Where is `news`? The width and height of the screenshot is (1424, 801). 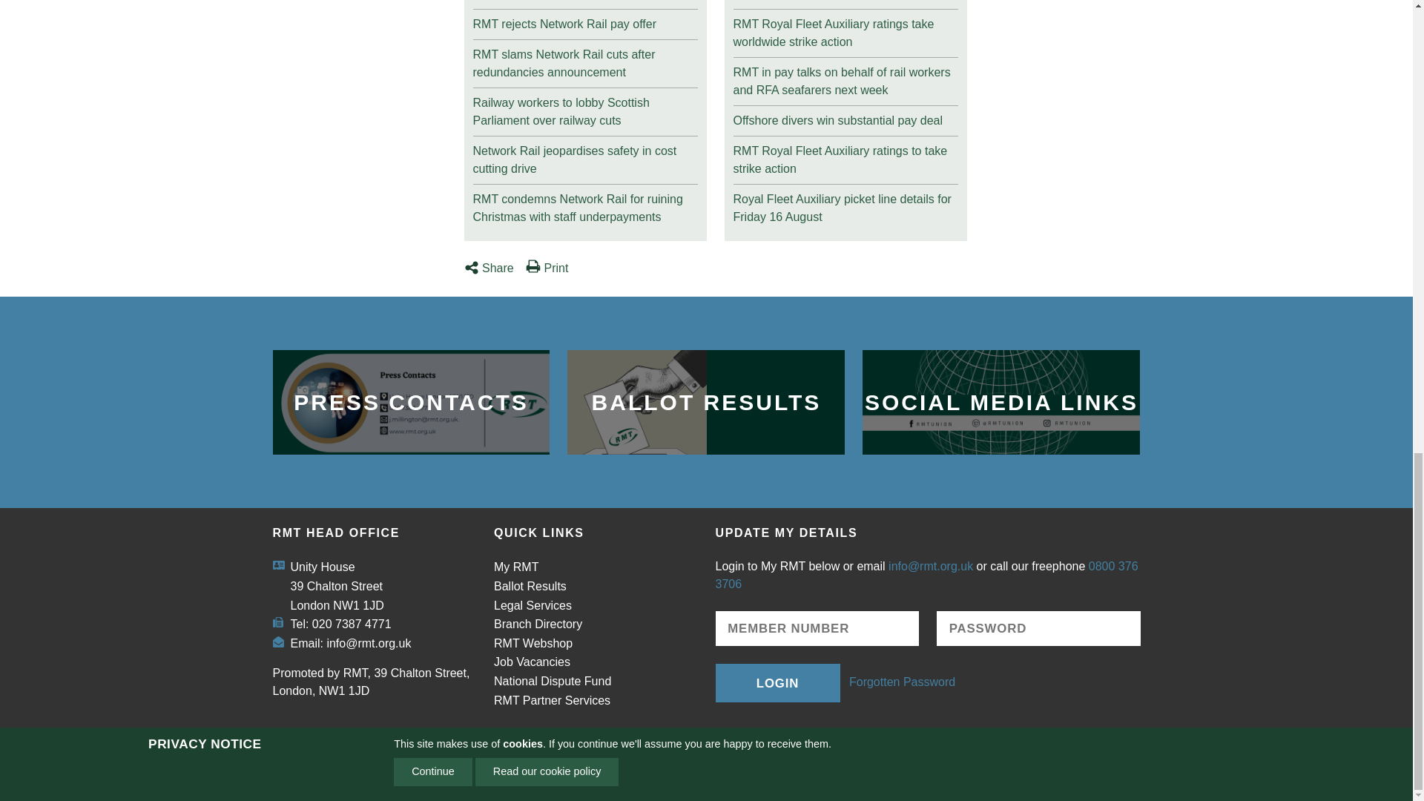 news is located at coordinates (584, 156).